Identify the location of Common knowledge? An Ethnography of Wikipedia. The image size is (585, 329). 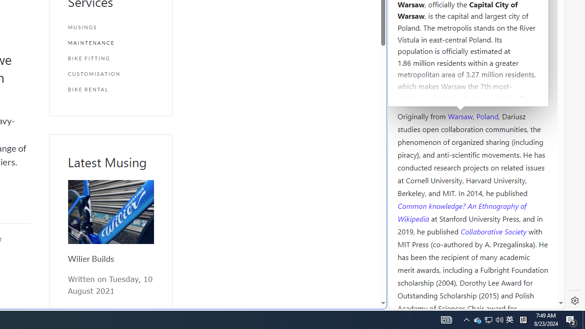
(462, 212).